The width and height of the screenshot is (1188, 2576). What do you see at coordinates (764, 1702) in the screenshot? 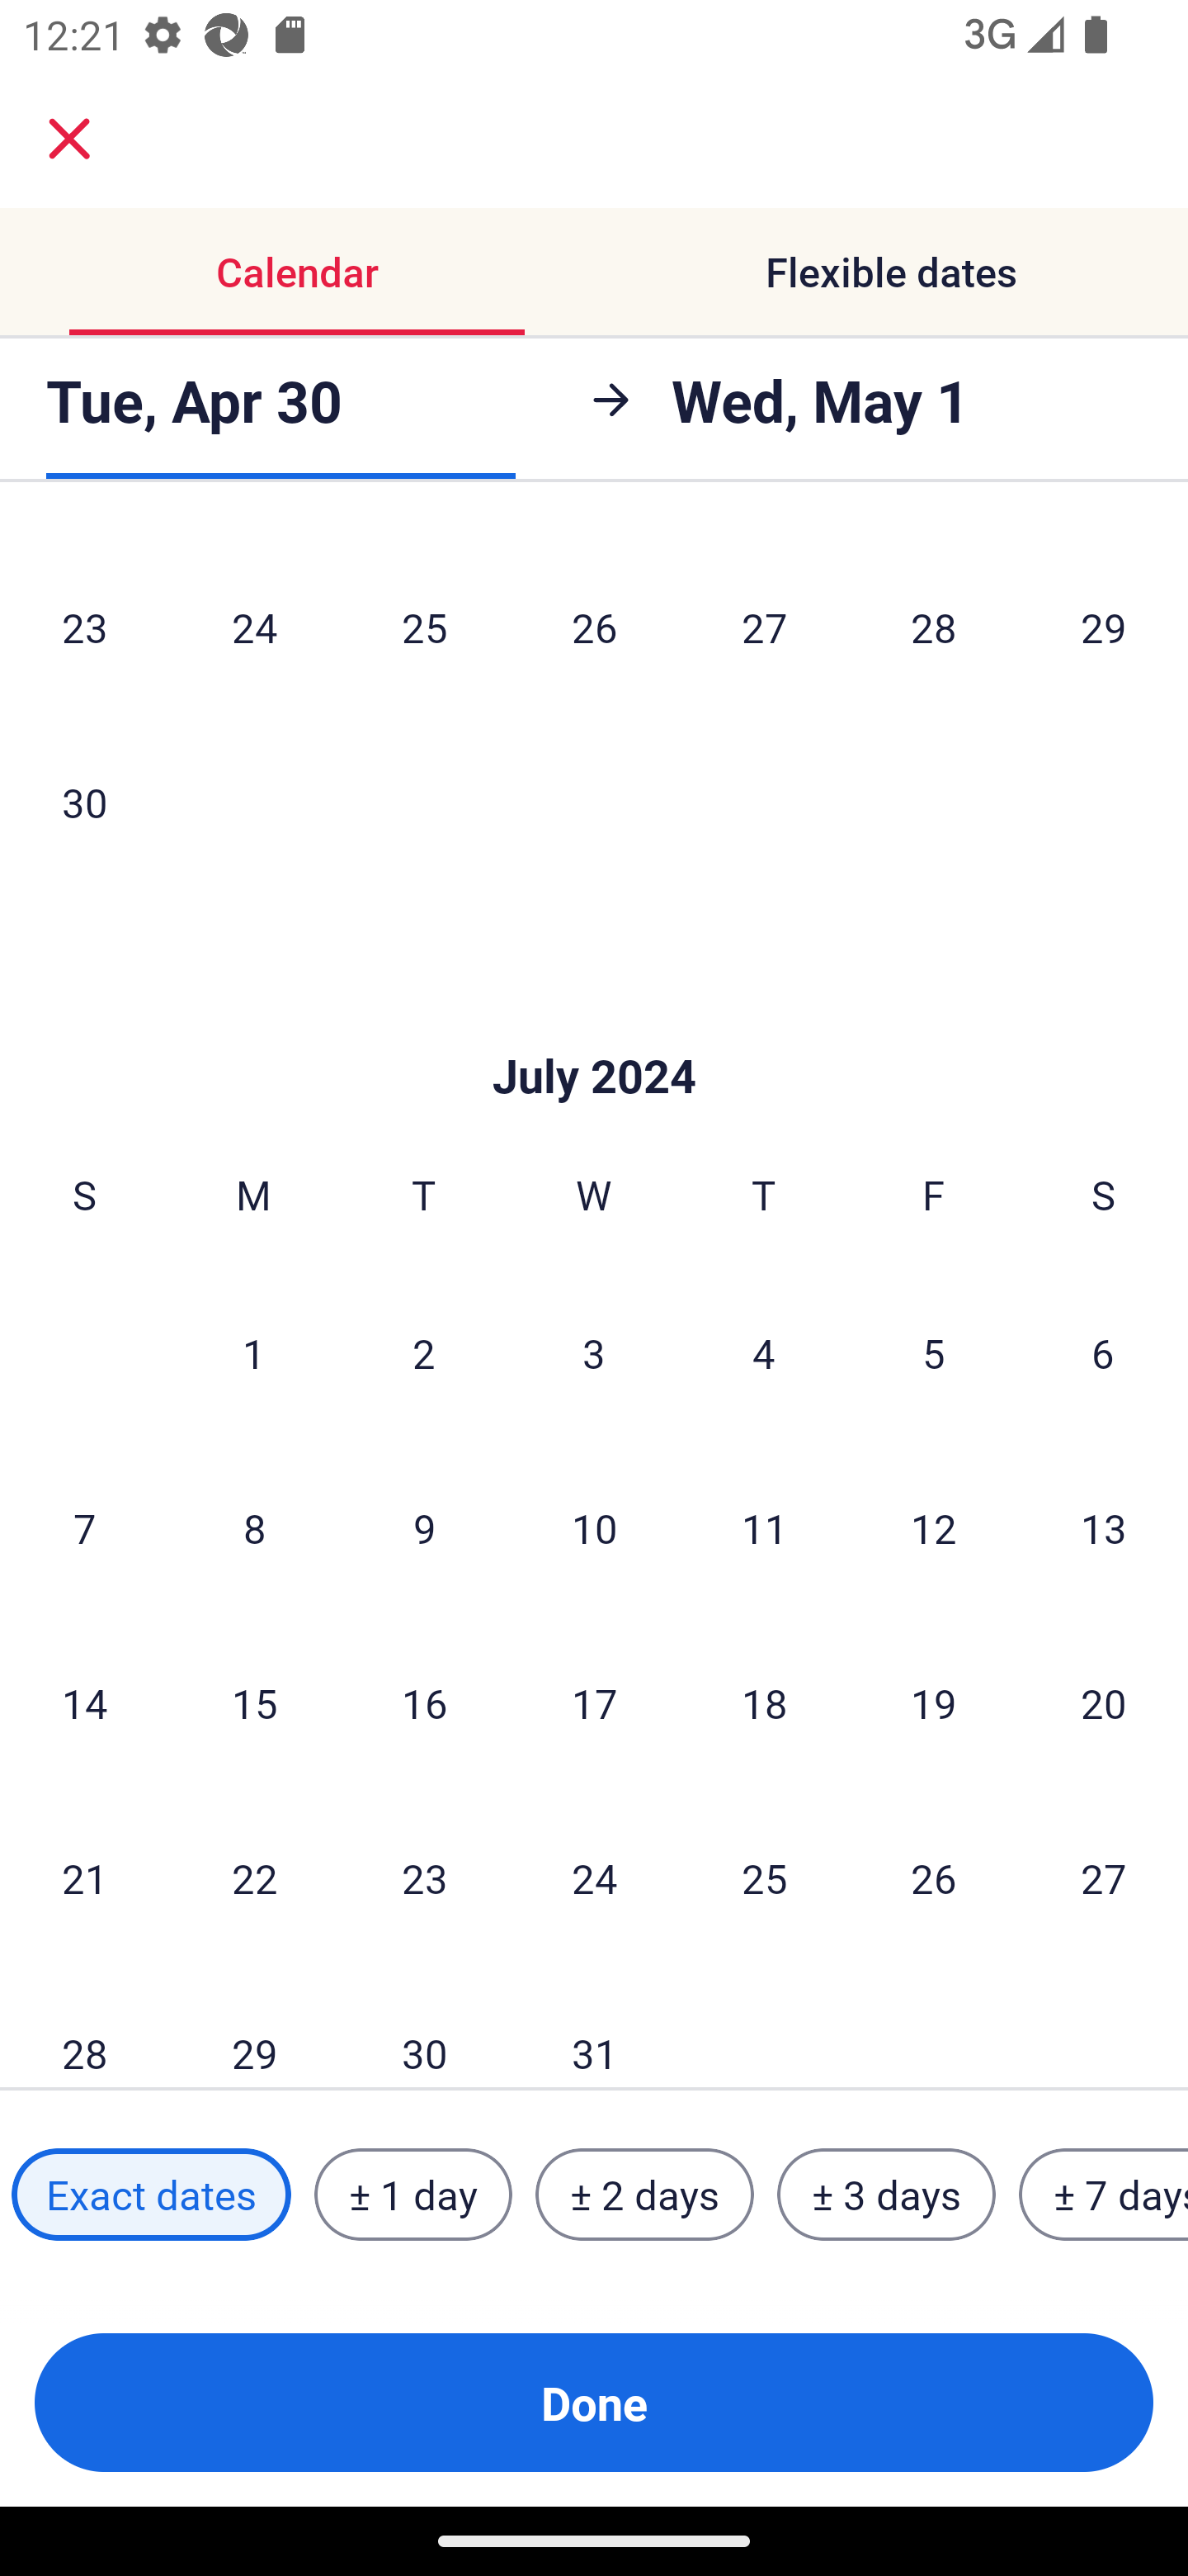
I see `18 Thursday, July 18, 2024` at bounding box center [764, 1702].